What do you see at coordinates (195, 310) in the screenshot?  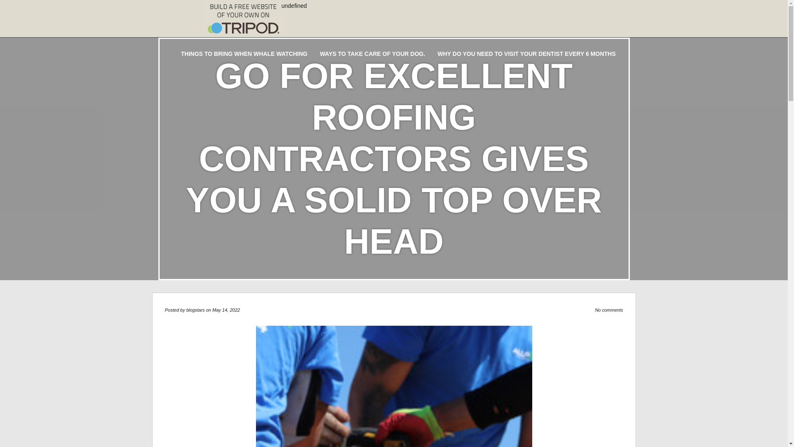 I see `Posts by blogstars` at bounding box center [195, 310].